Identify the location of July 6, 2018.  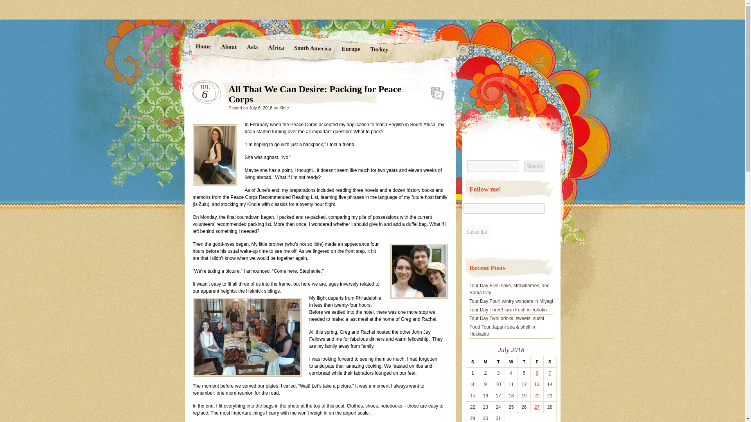
(261, 108).